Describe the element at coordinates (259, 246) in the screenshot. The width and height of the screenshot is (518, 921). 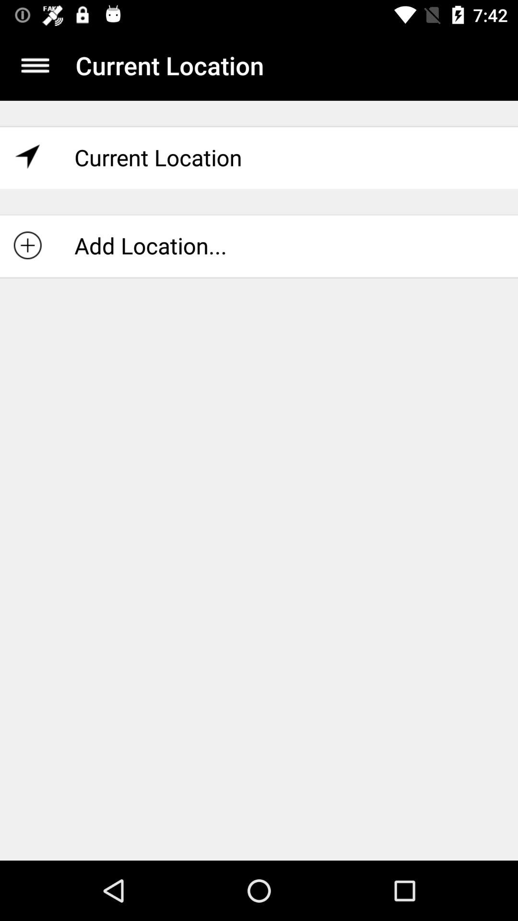
I see `scroll to the add location... icon` at that location.